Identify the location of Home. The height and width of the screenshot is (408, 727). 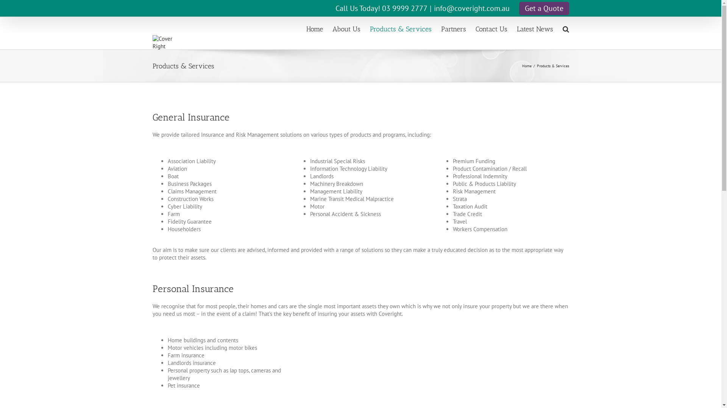
(526, 66).